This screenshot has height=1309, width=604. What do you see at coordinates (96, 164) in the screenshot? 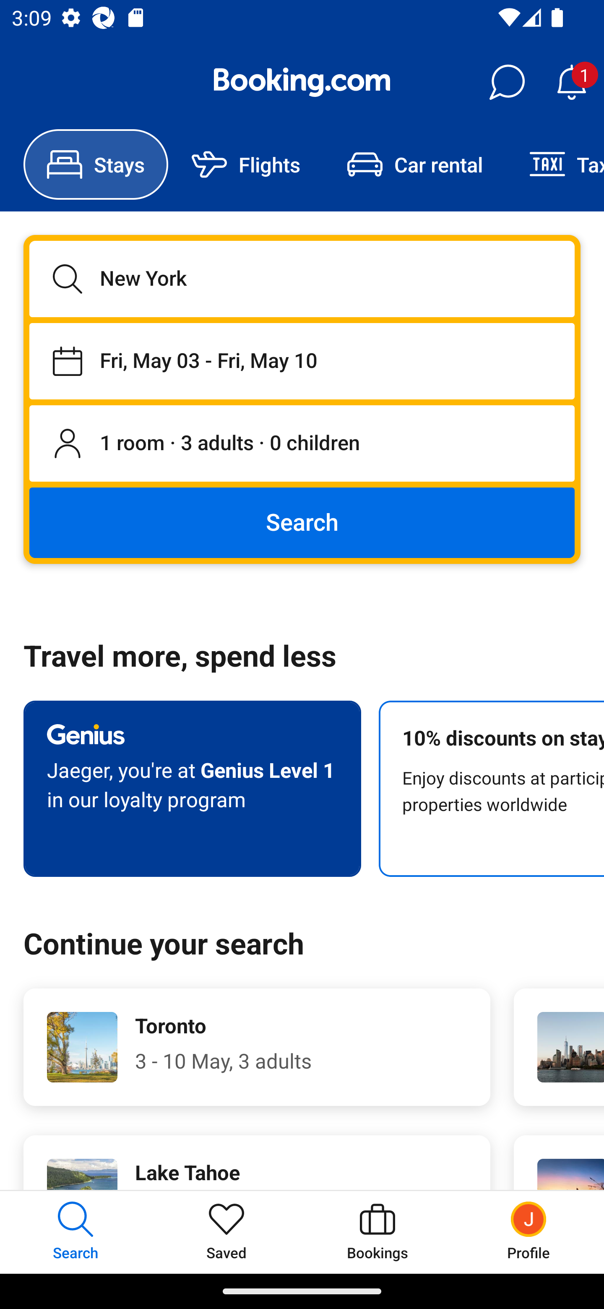
I see `Stays` at bounding box center [96, 164].